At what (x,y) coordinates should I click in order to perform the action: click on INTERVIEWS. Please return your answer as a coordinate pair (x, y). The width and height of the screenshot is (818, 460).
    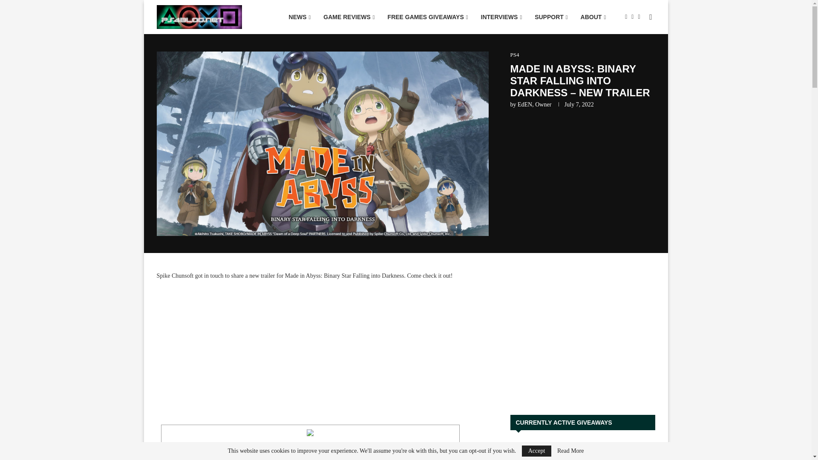
    Looking at the image, I should click on (501, 17).